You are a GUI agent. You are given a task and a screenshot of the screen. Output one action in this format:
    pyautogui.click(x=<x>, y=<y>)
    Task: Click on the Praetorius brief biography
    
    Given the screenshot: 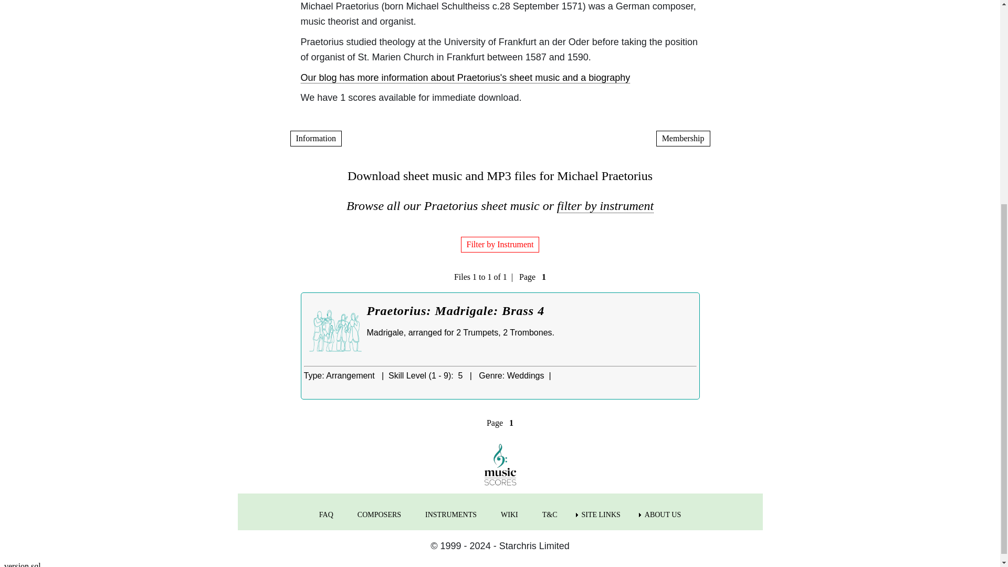 What is the action you would take?
    pyautogui.click(x=465, y=78)
    